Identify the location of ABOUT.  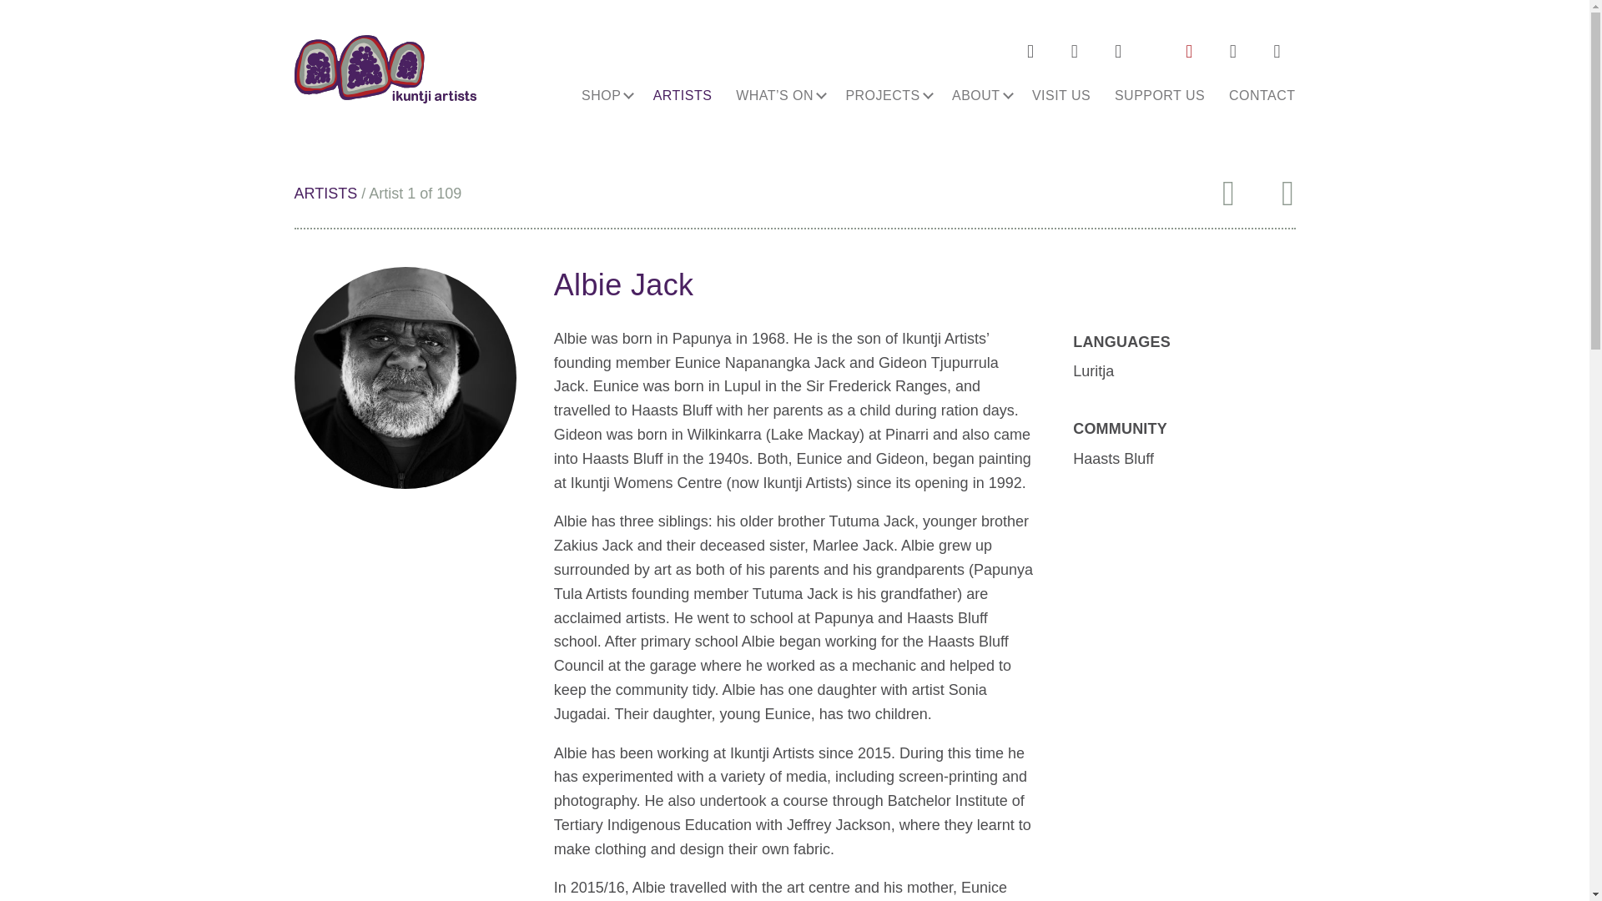
(980, 95).